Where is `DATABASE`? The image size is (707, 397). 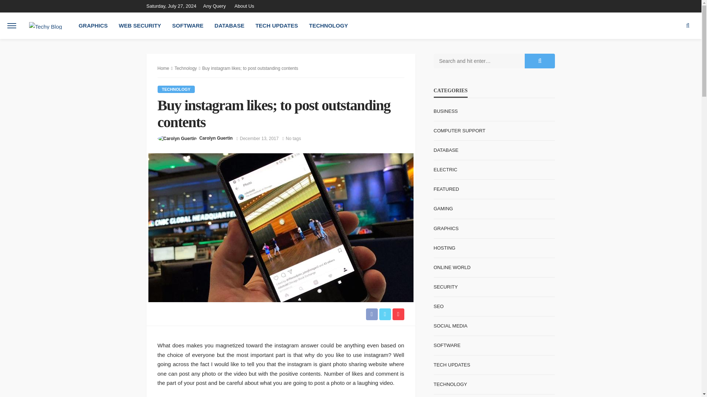 DATABASE is located at coordinates (230, 25).